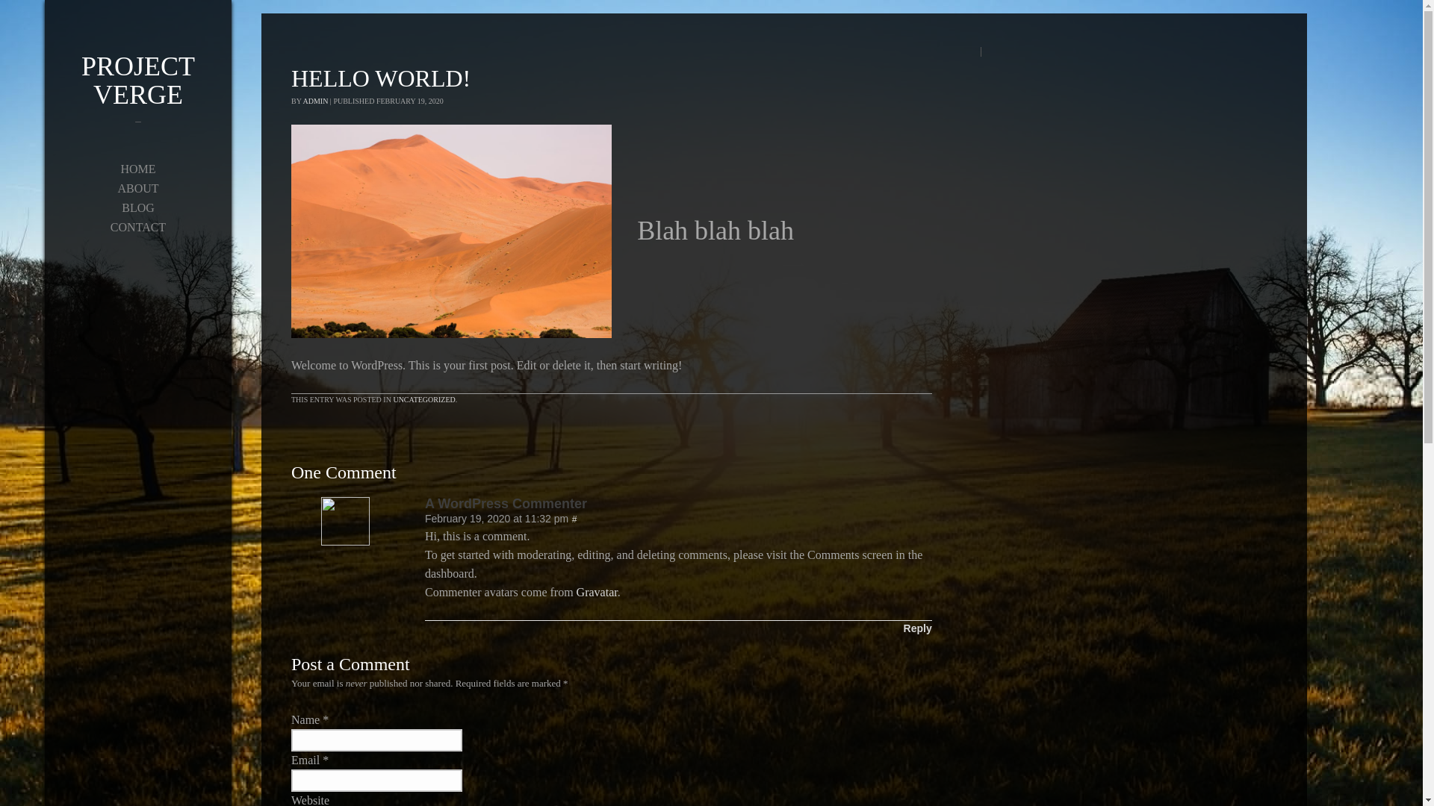 This screenshot has width=1434, height=806. I want to click on Permalink to this comment, so click(575, 519).